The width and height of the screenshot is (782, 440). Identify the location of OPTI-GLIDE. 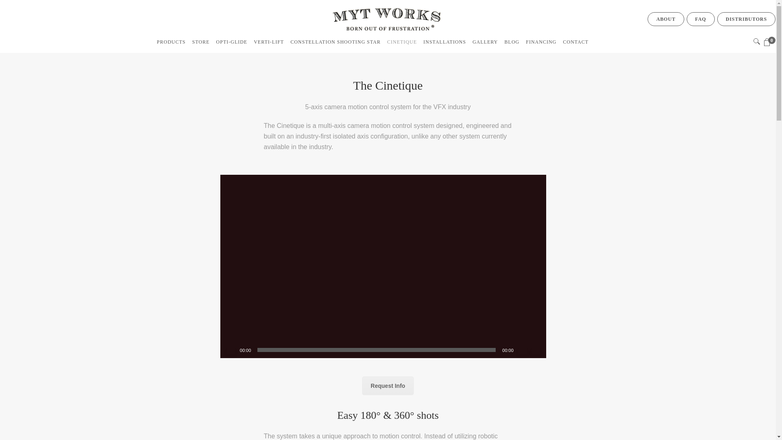
(232, 42).